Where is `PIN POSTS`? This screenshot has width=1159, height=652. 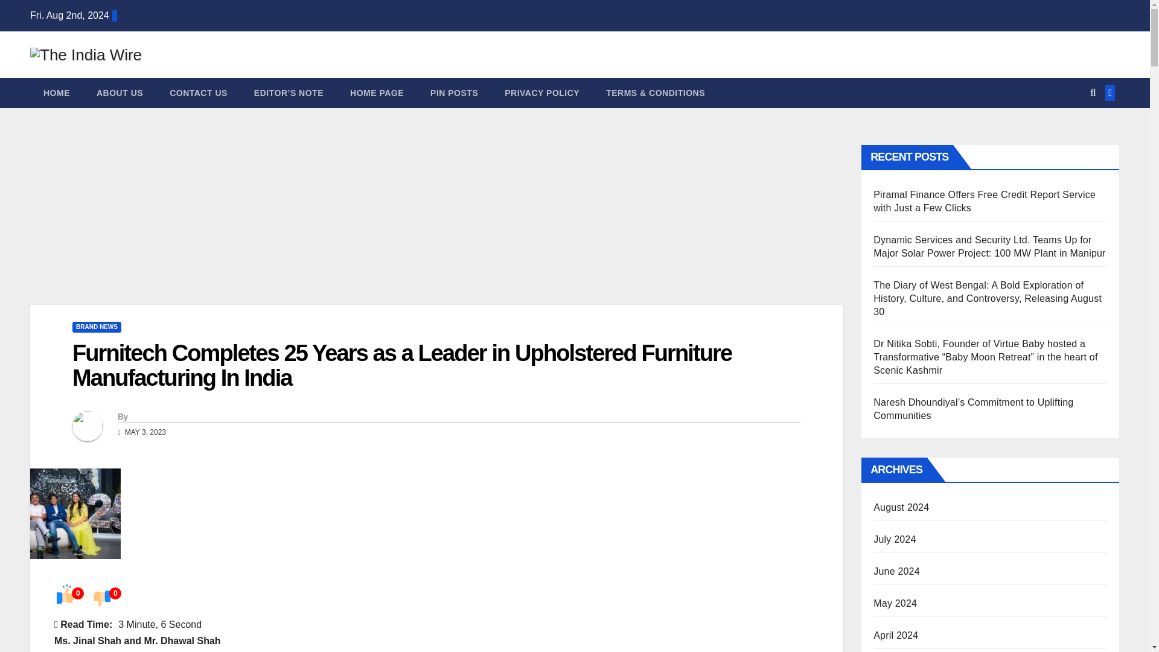
PIN POSTS is located at coordinates (454, 93).